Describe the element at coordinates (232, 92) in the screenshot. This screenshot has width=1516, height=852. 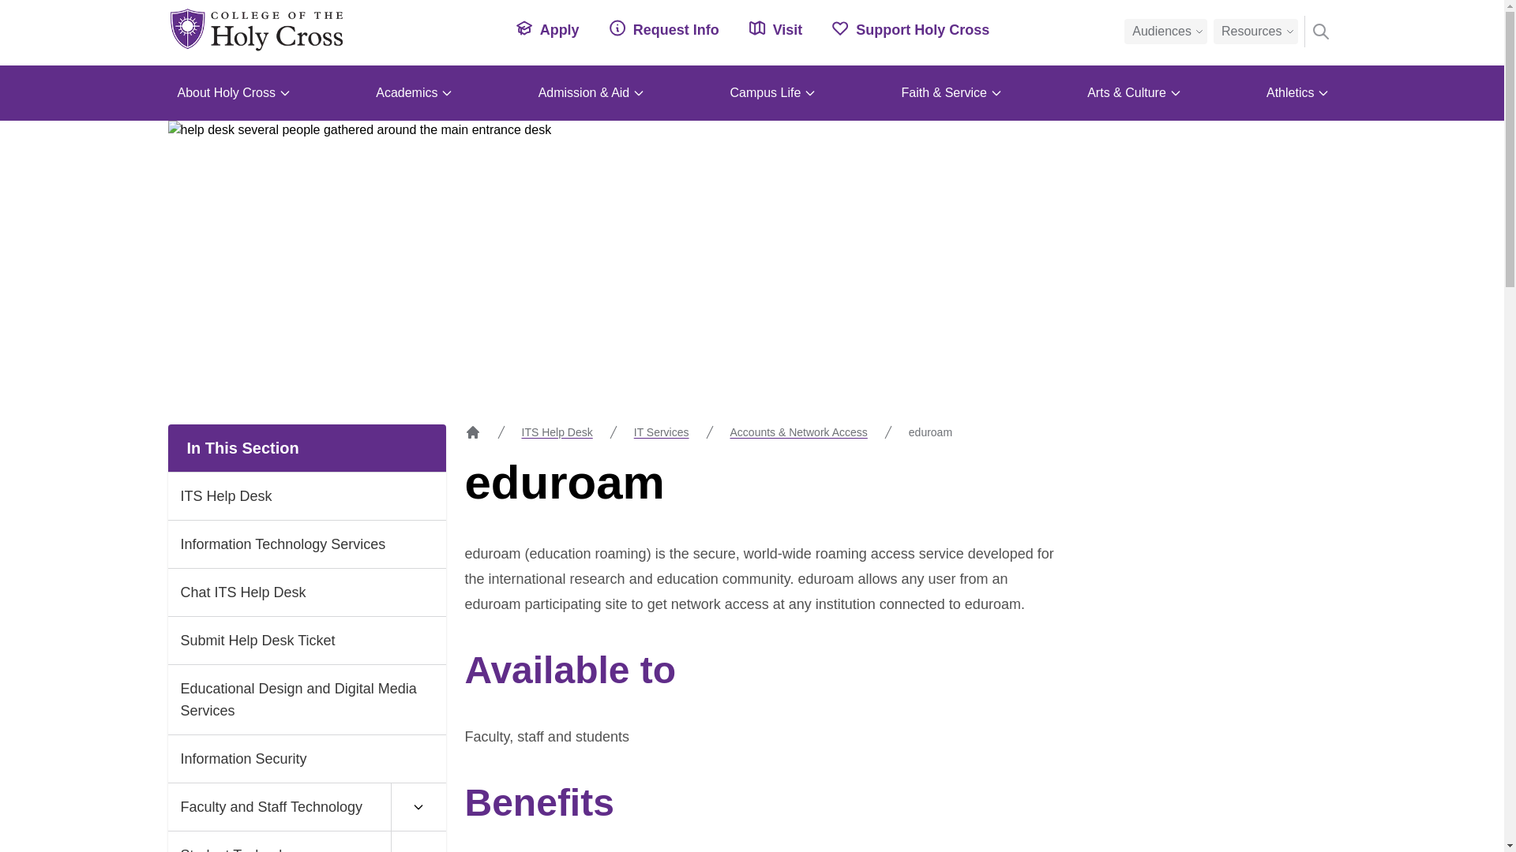
I see `About Holy Cross` at that location.